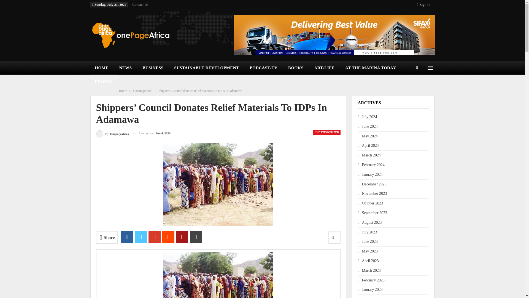 The image size is (529, 298). Describe the element at coordinates (371, 68) in the screenshot. I see `AT THE MARINA TODAY` at that location.